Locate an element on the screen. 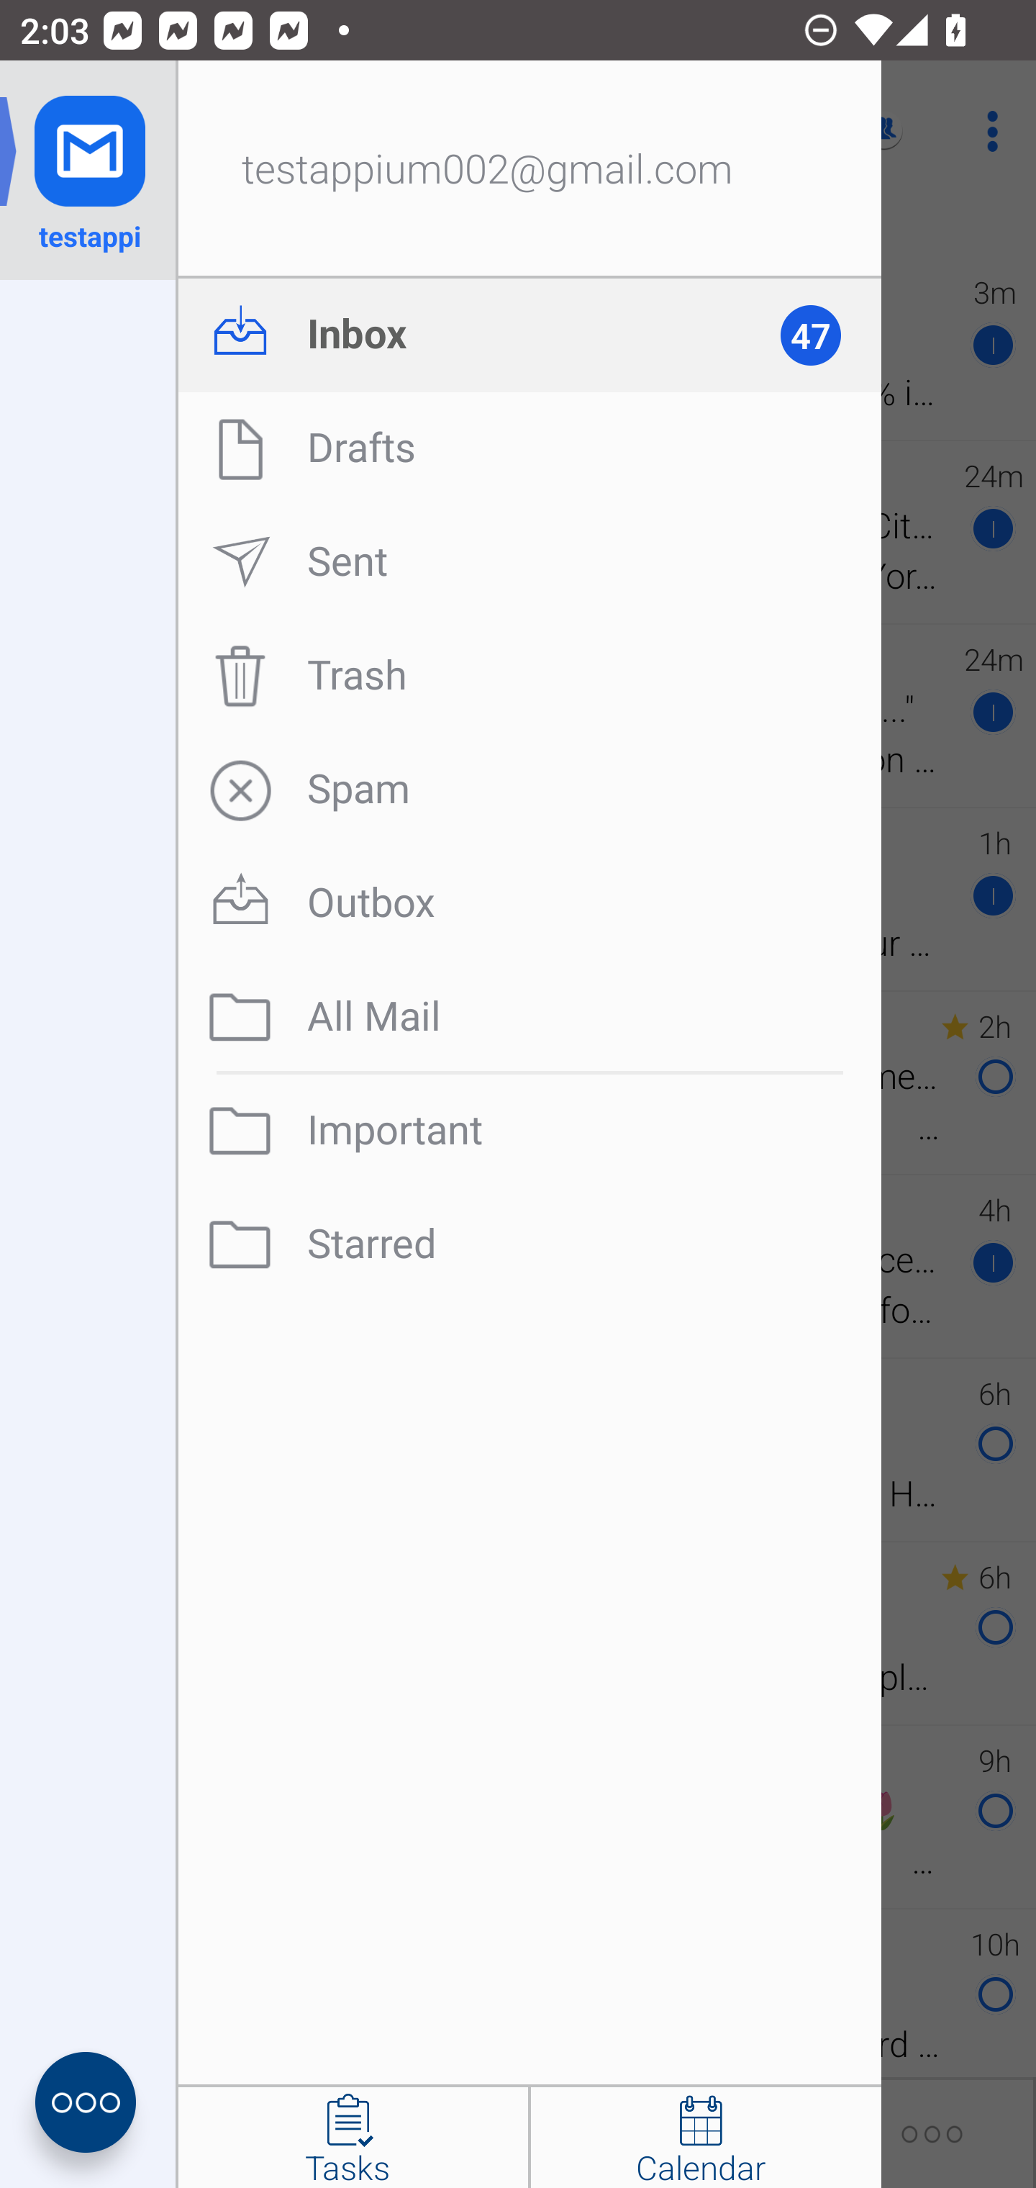 Image resolution: width=1036 pixels, height=2188 pixels. All Mail is located at coordinates (530, 1017).